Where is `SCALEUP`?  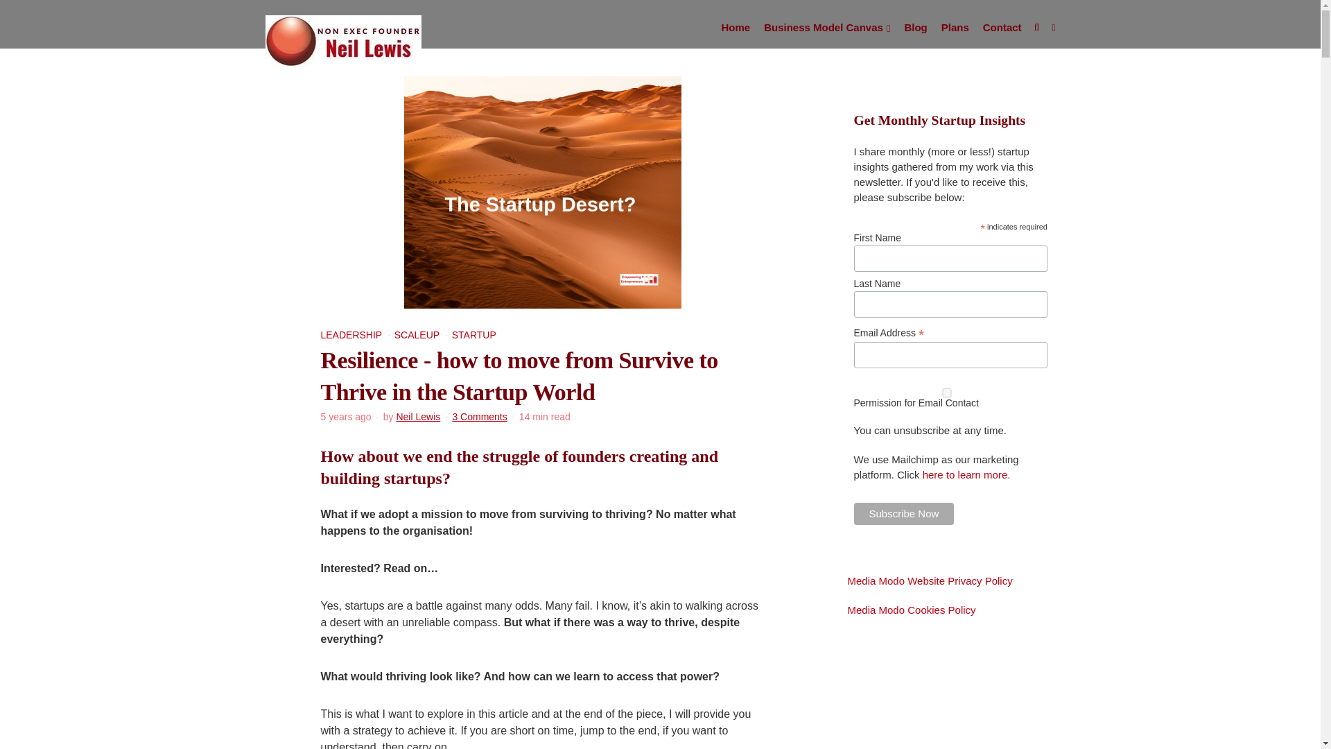
SCALEUP is located at coordinates (416, 335).